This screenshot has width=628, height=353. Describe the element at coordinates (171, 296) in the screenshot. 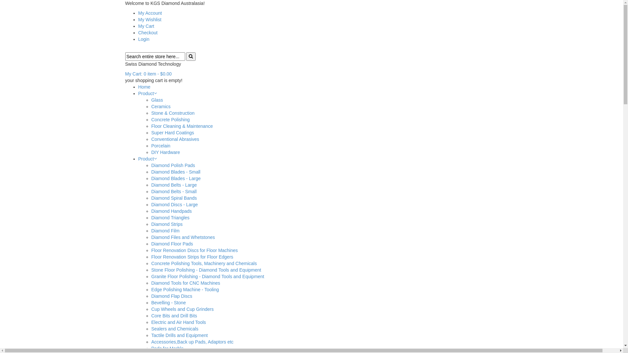

I see `Diamond Flap Discs` at that location.